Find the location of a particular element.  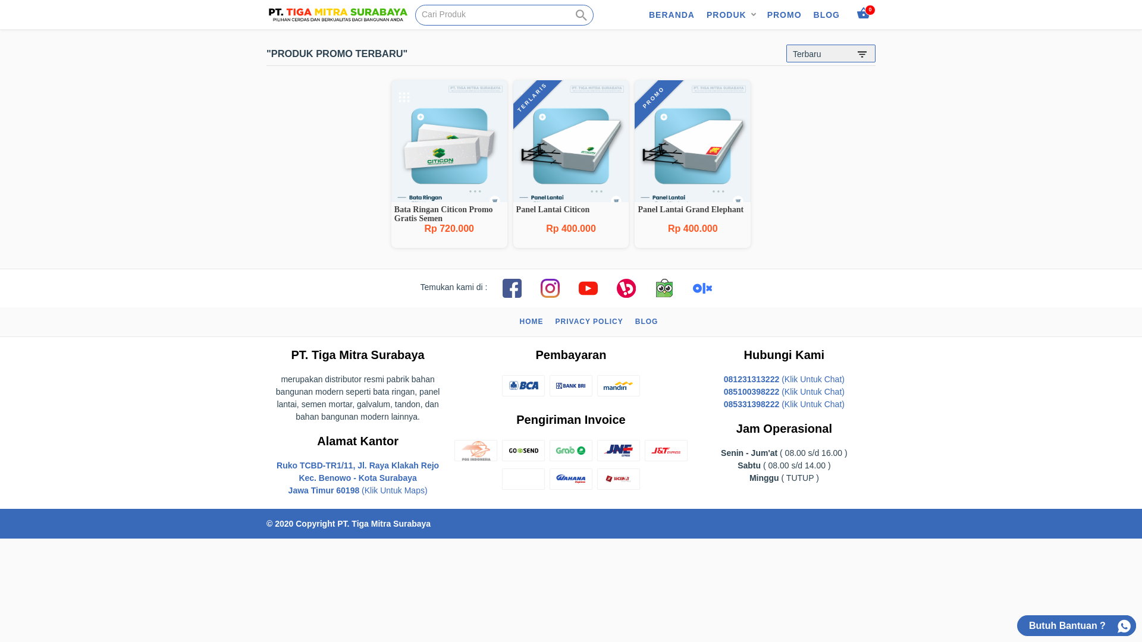

BLOG is located at coordinates (647, 322).